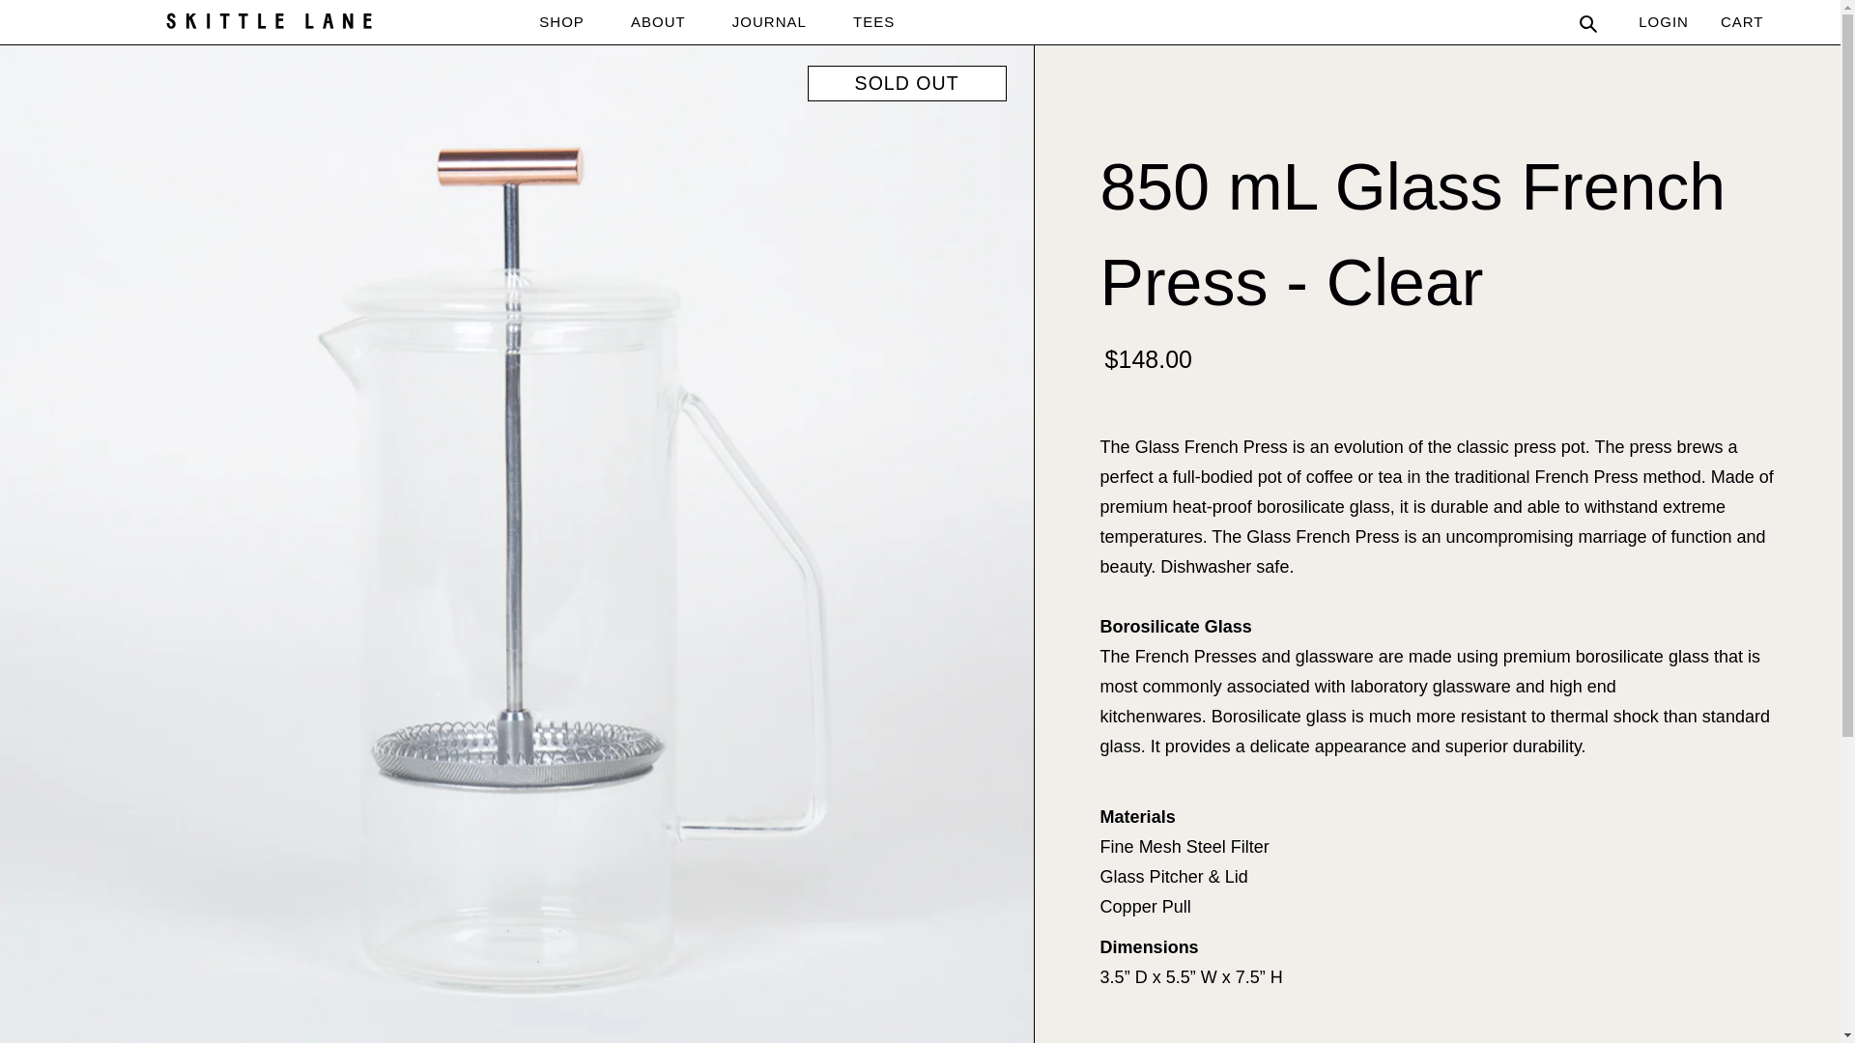 This screenshot has width=1855, height=1043. Describe the element at coordinates (561, 21) in the screenshot. I see `SHOP` at that location.